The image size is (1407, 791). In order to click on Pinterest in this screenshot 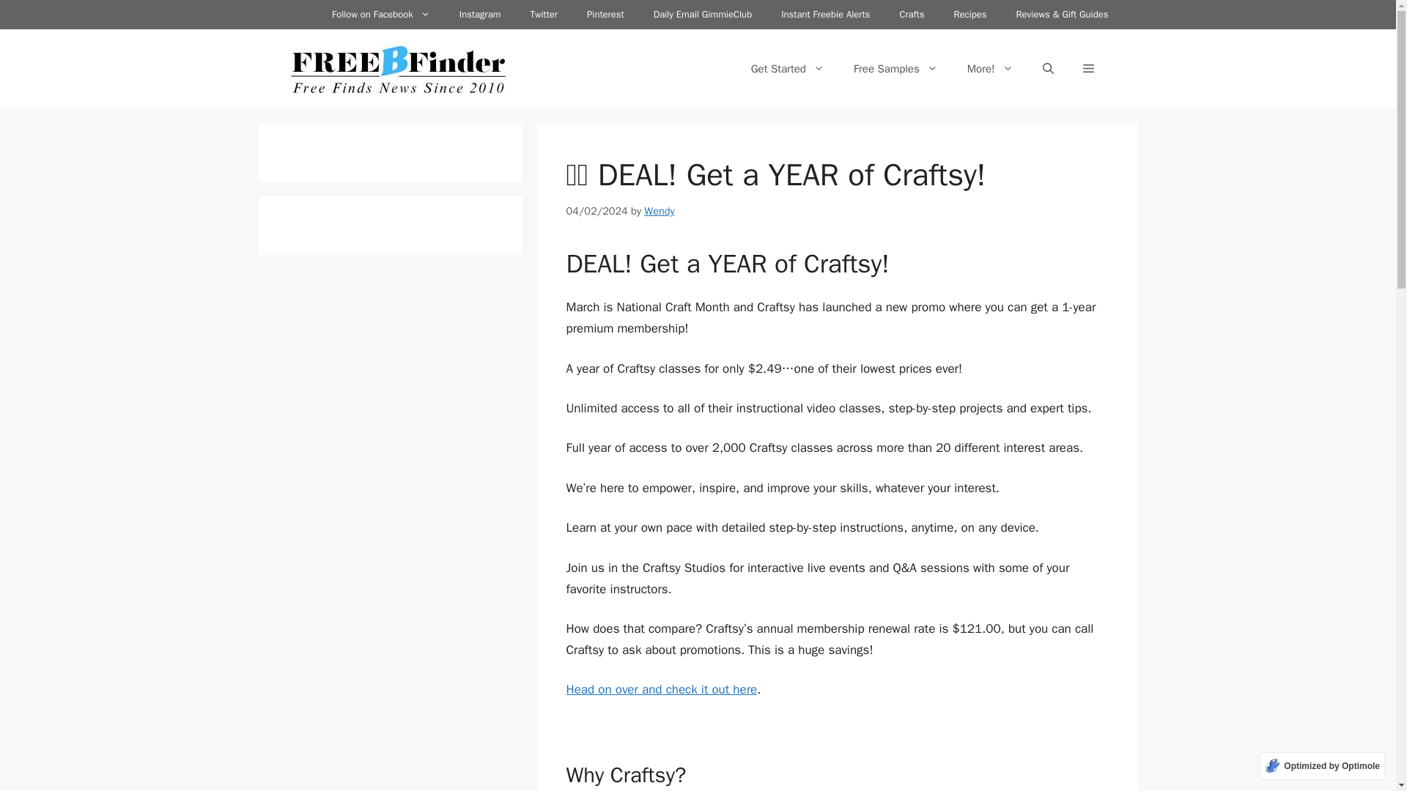, I will do `click(605, 15)`.